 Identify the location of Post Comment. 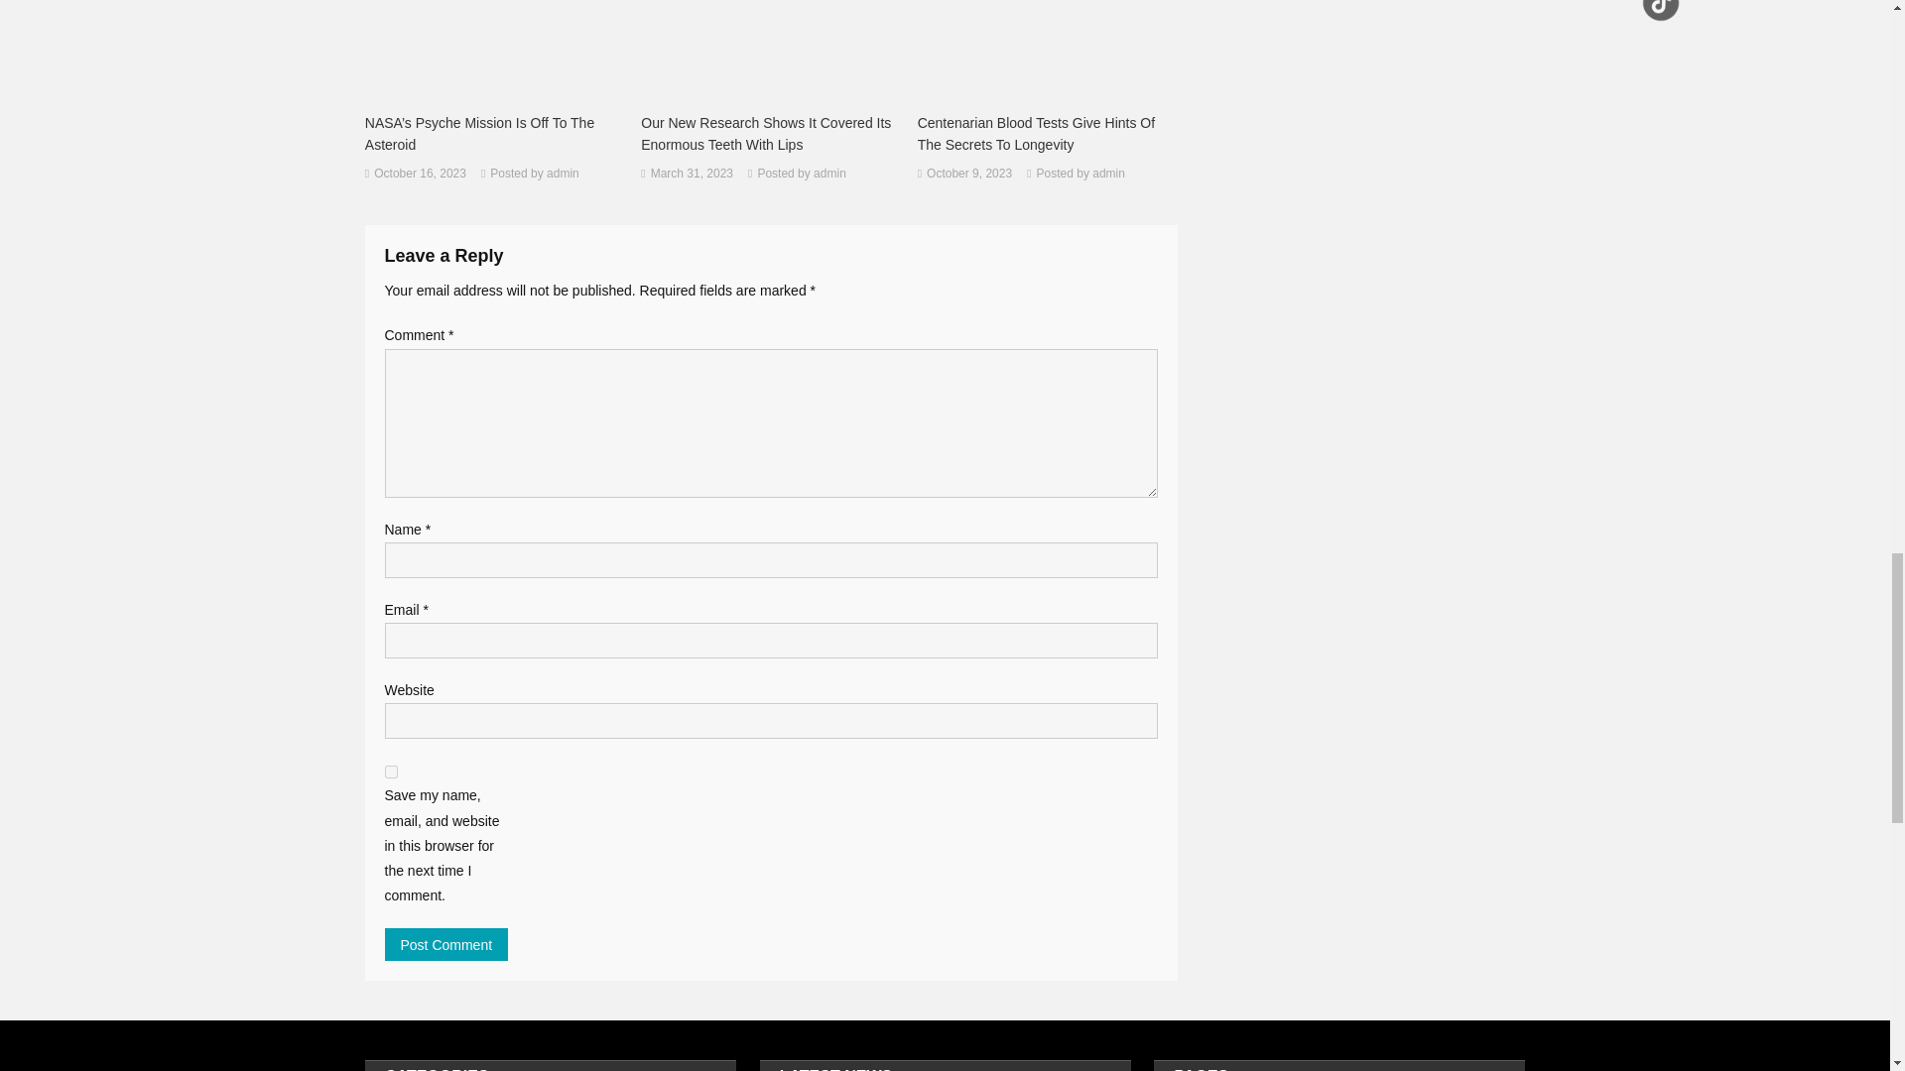
(446, 944).